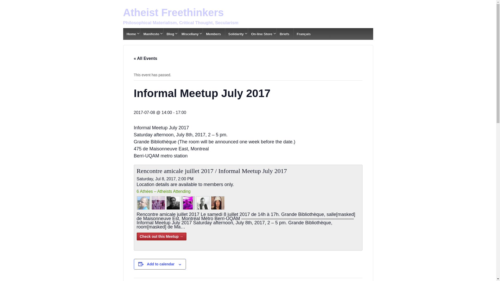 The width and height of the screenshot is (500, 281). What do you see at coordinates (151, 34) in the screenshot?
I see `Manifesto` at bounding box center [151, 34].